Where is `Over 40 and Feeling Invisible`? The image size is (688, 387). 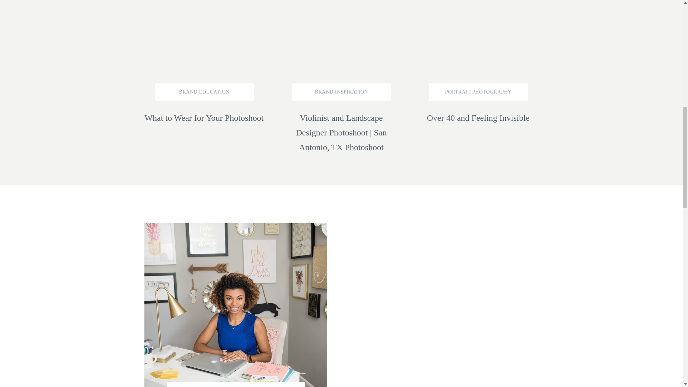 Over 40 and Feeling Invisible is located at coordinates (478, 124).